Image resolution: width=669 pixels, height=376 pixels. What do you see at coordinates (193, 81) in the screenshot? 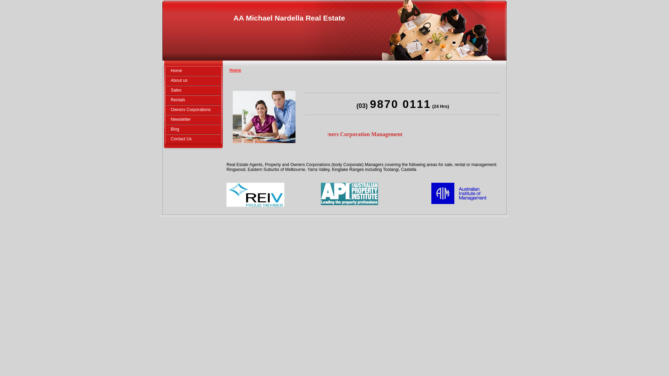
I see `About us` at bounding box center [193, 81].